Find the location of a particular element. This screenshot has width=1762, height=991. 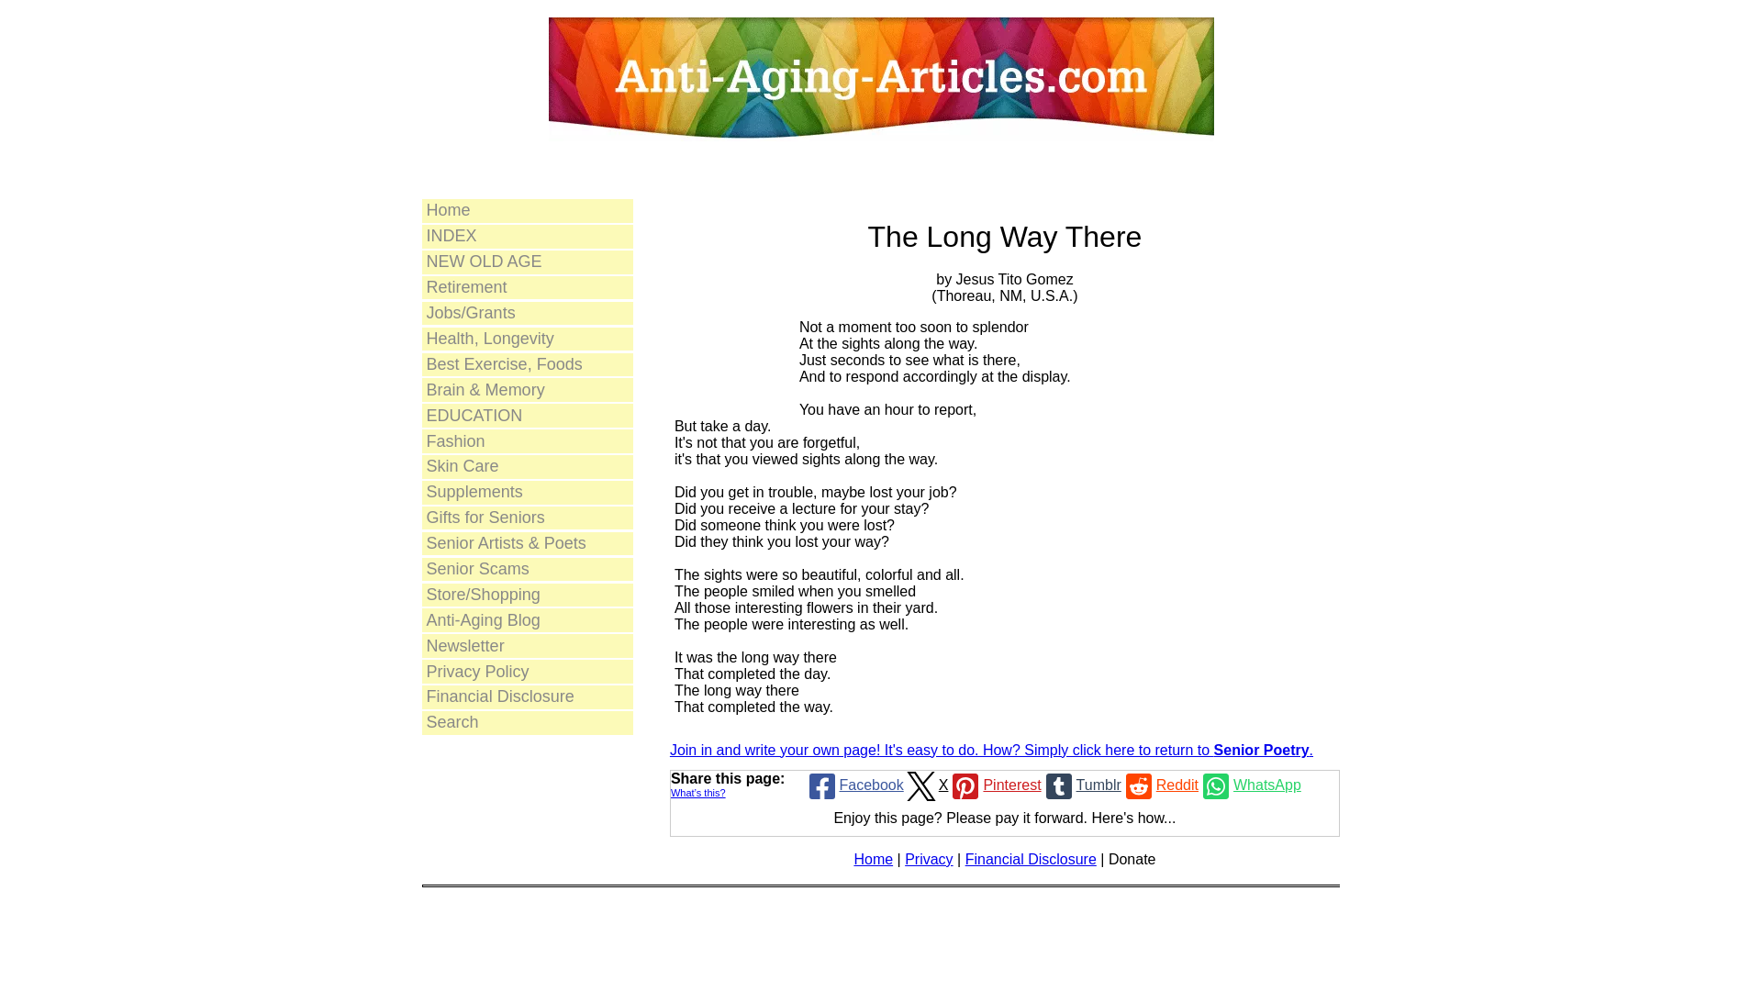

Tumblr is located at coordinates (1081, 785).